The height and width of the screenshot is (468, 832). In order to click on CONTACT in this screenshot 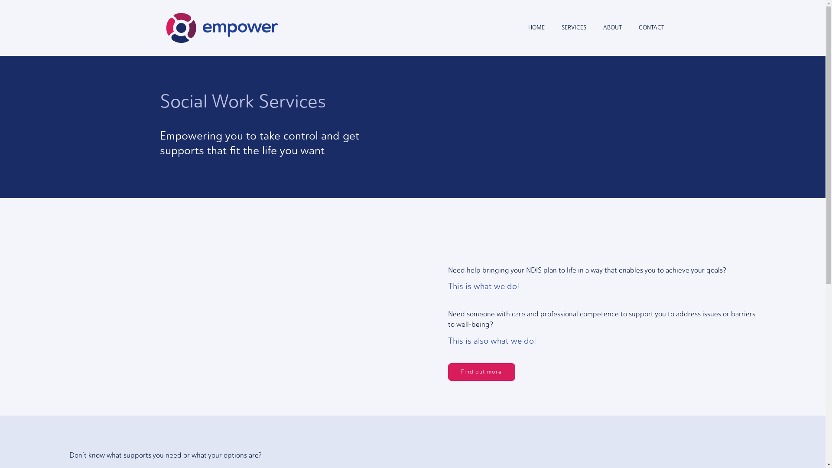, I will do `click(651, 28)`.